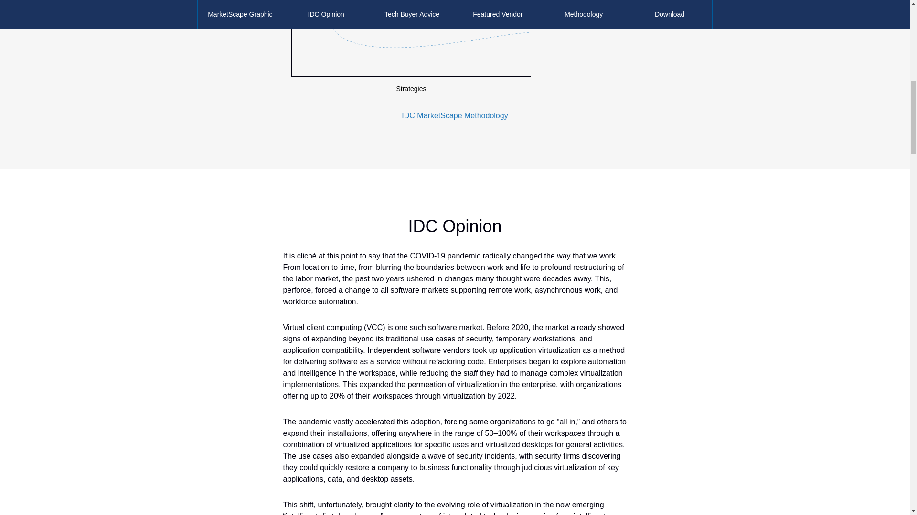 Image resolution: width=917 pixels, height=515 pixels. I want to click on IDC MarketScape Methodology, so click(455, 115).